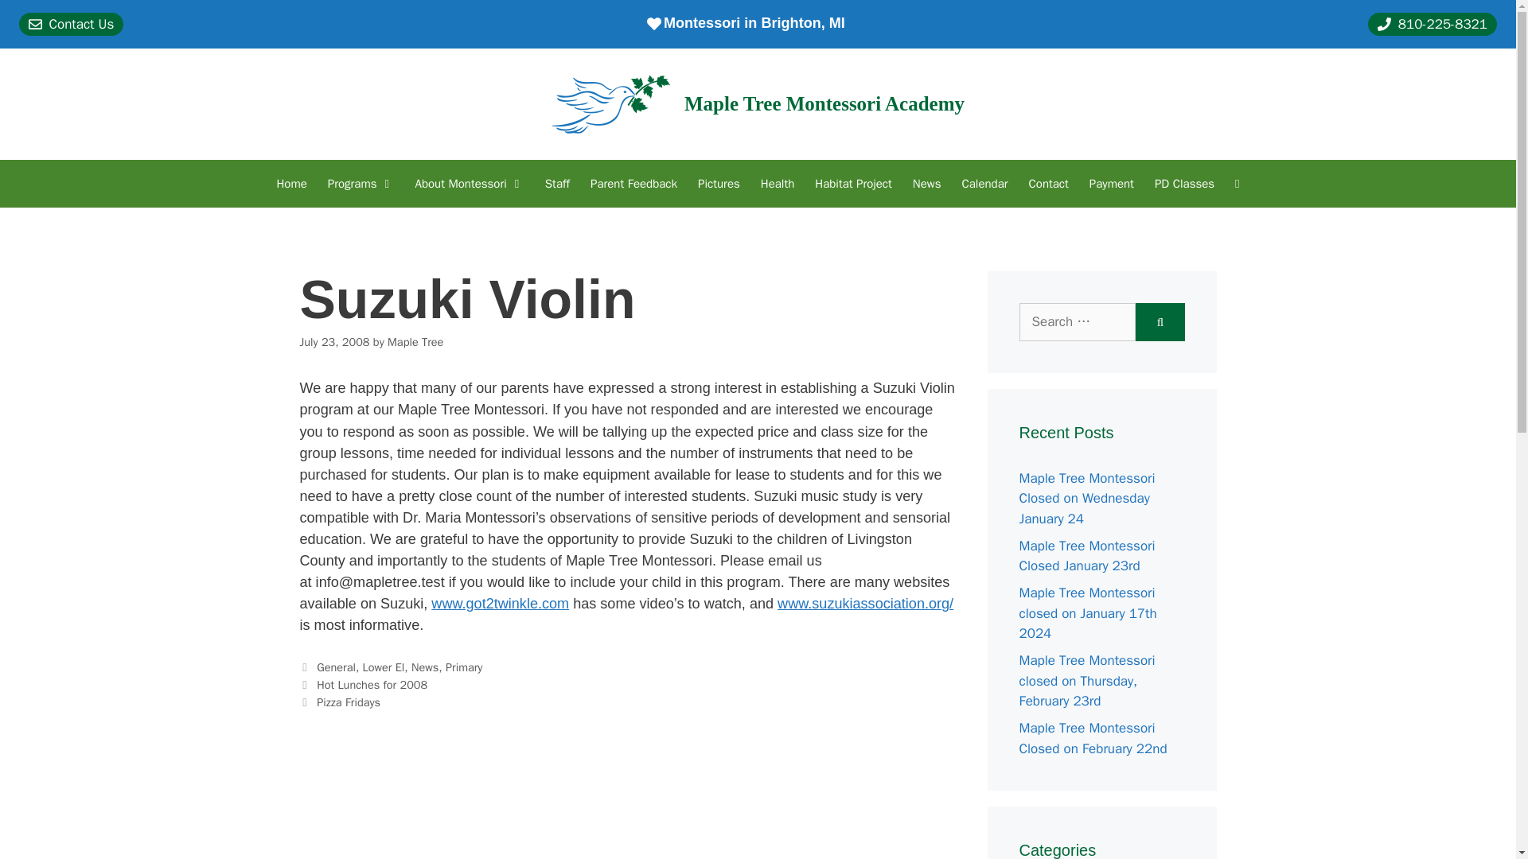 The height and width of the screenshot is (859, 1528). I want to click on Payment, so click(1111, 183).